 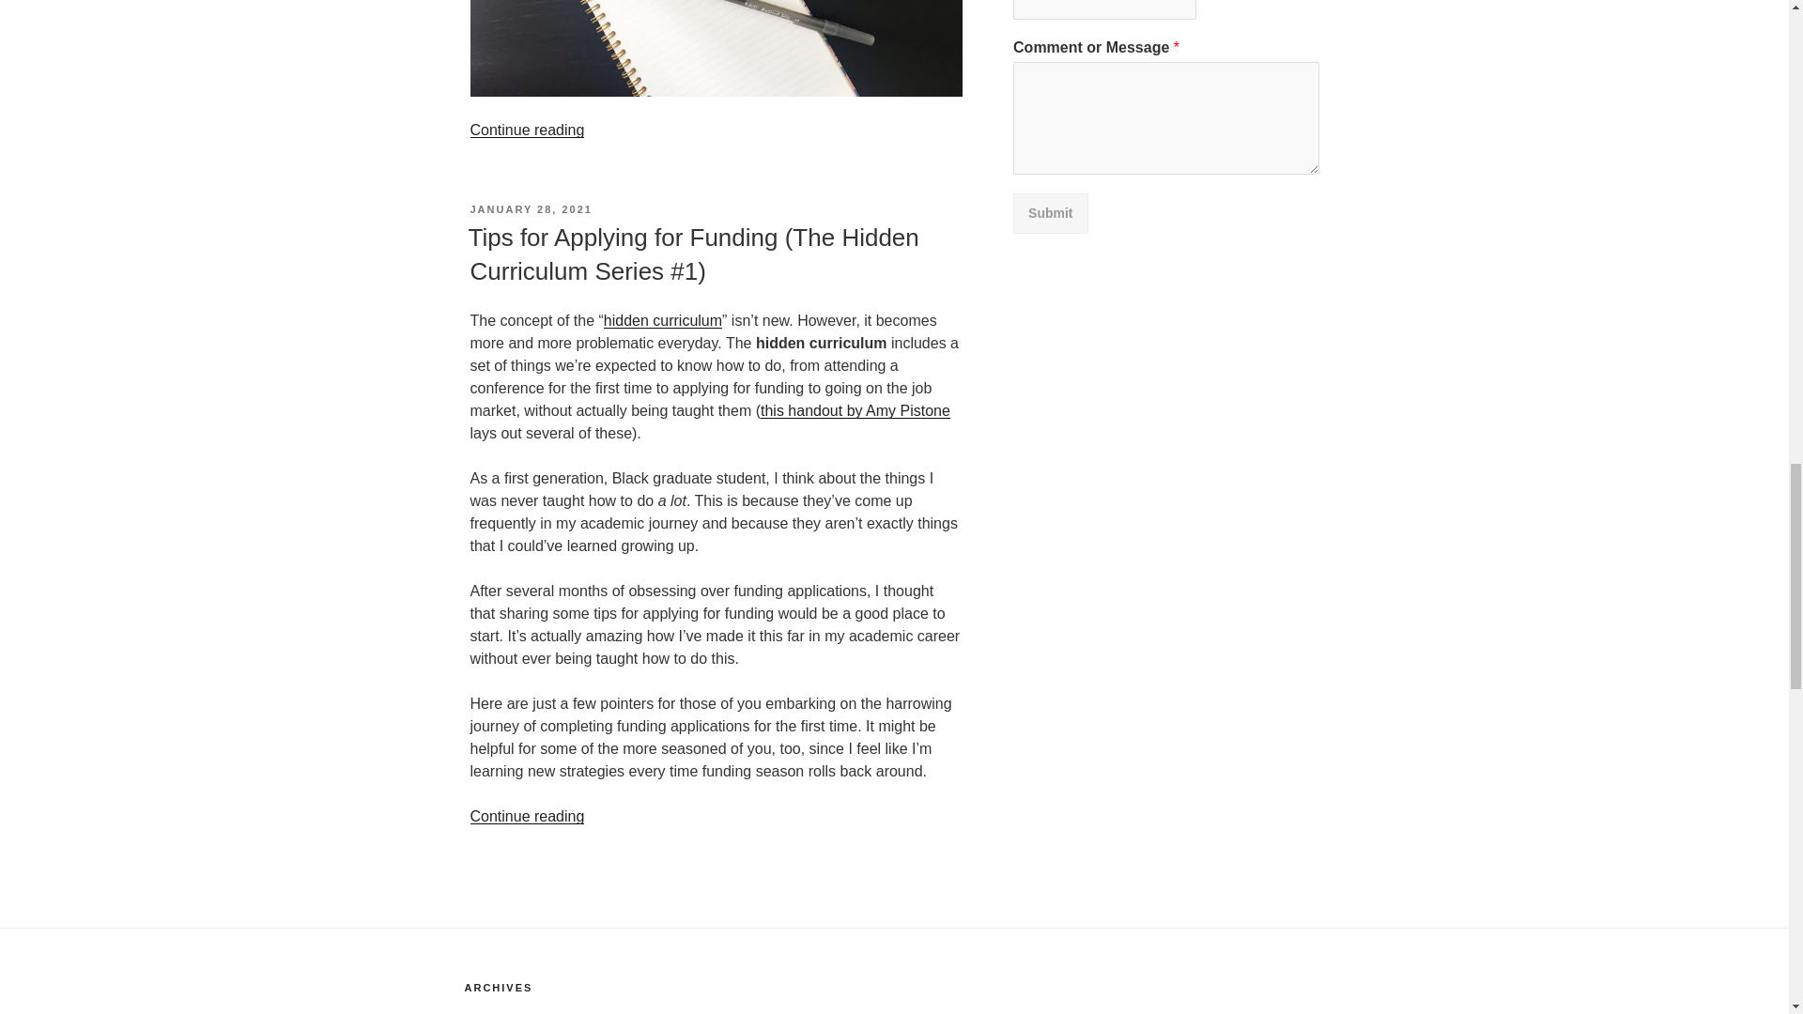 What do you see at coordinates (663, 319) in the screenshot?
I see `hidden curriculum` at bounding box center [663, 319].